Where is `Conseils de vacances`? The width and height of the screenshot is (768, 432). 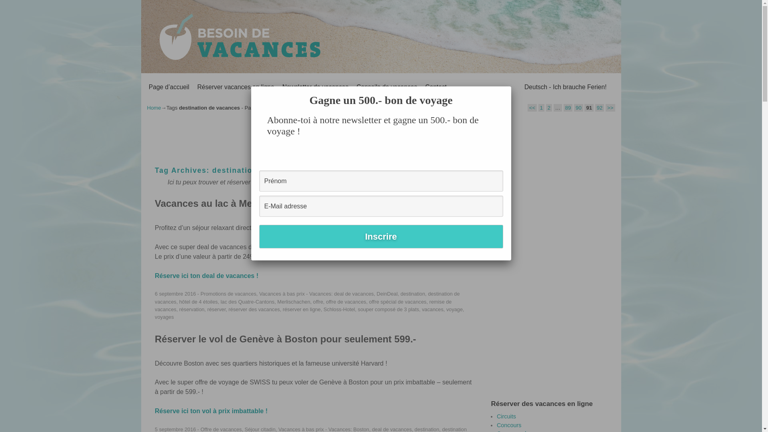 Conseils de vacances is located at coordinates (387, 87).